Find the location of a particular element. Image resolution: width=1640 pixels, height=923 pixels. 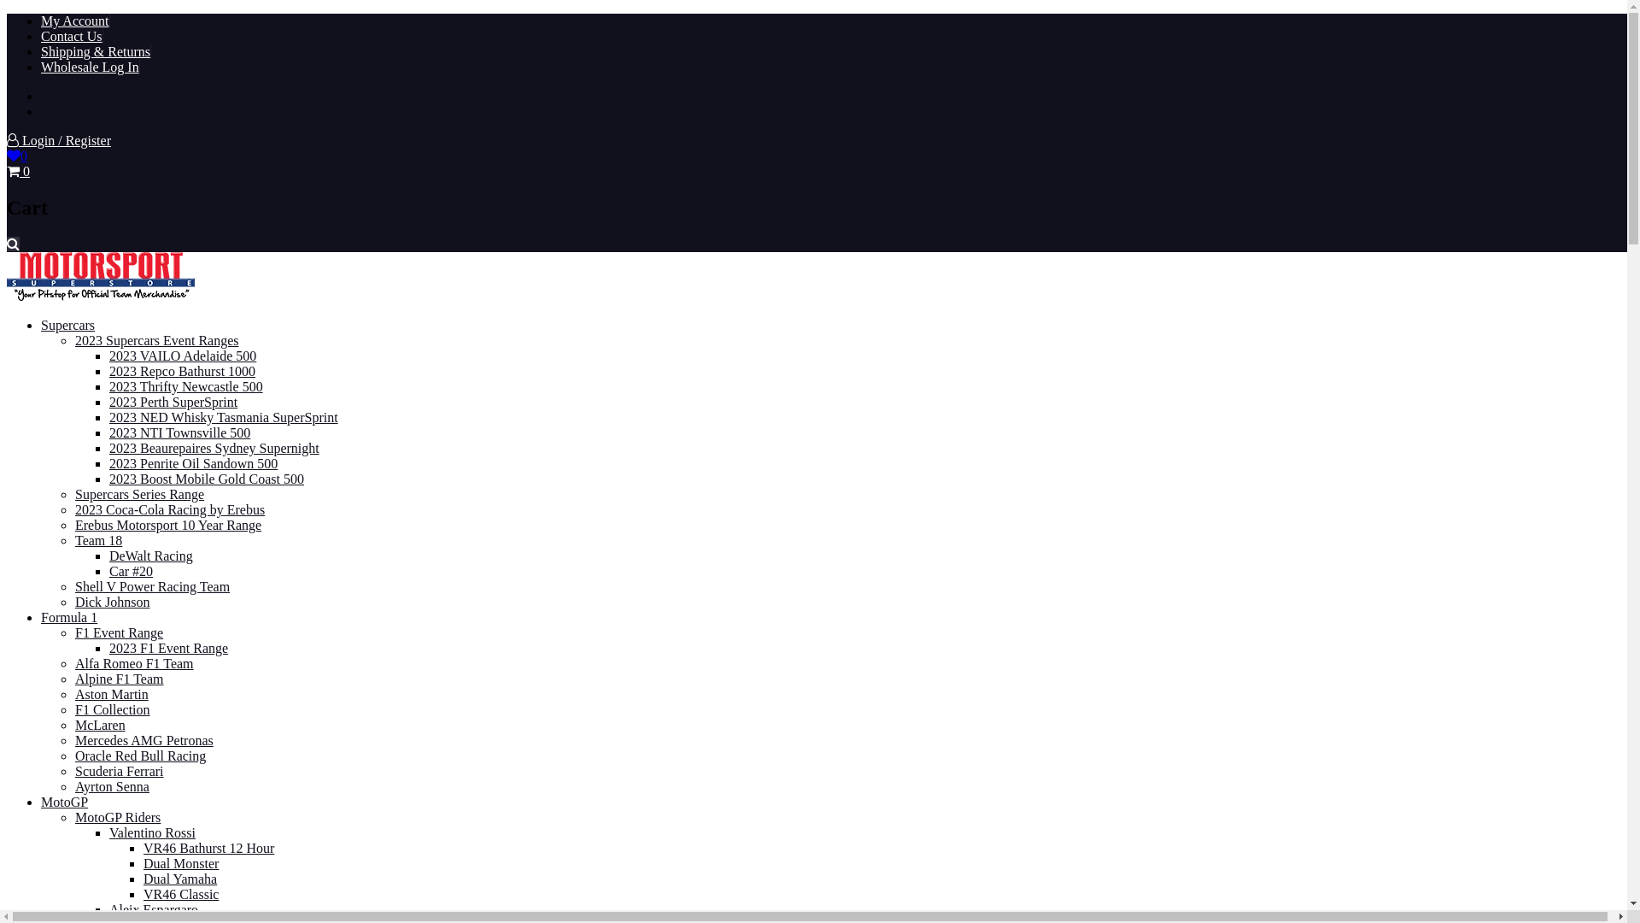

2023 Penrite Oil Sandown 500 is located at coordinates (193, 463).